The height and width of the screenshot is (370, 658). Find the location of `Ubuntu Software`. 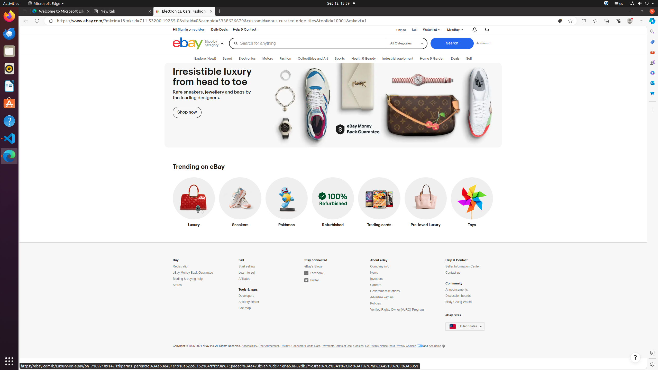

Ubuntu Software is located at coordinates (9, 103).